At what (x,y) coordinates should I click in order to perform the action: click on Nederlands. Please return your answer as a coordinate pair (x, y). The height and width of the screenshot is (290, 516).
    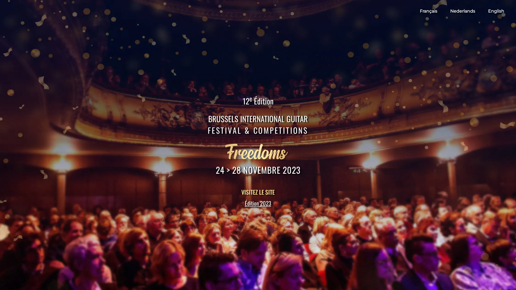
    Looking at the image, I should click on (463, 11).